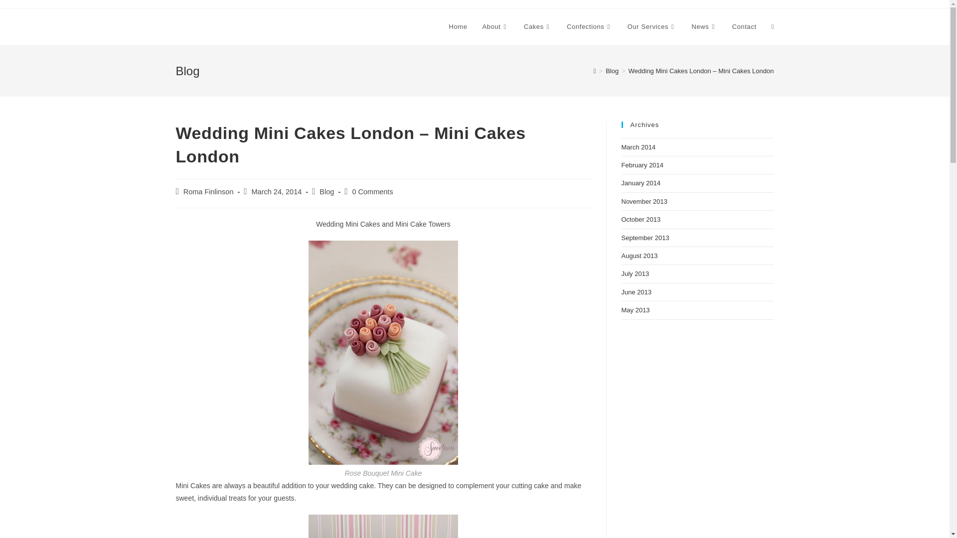 The width and height of the screenshot is (957, 538). Describe the element at coordinates (383, 526) in the screenshot. I see `Candy Stripe Rose mini cakes` at that location.